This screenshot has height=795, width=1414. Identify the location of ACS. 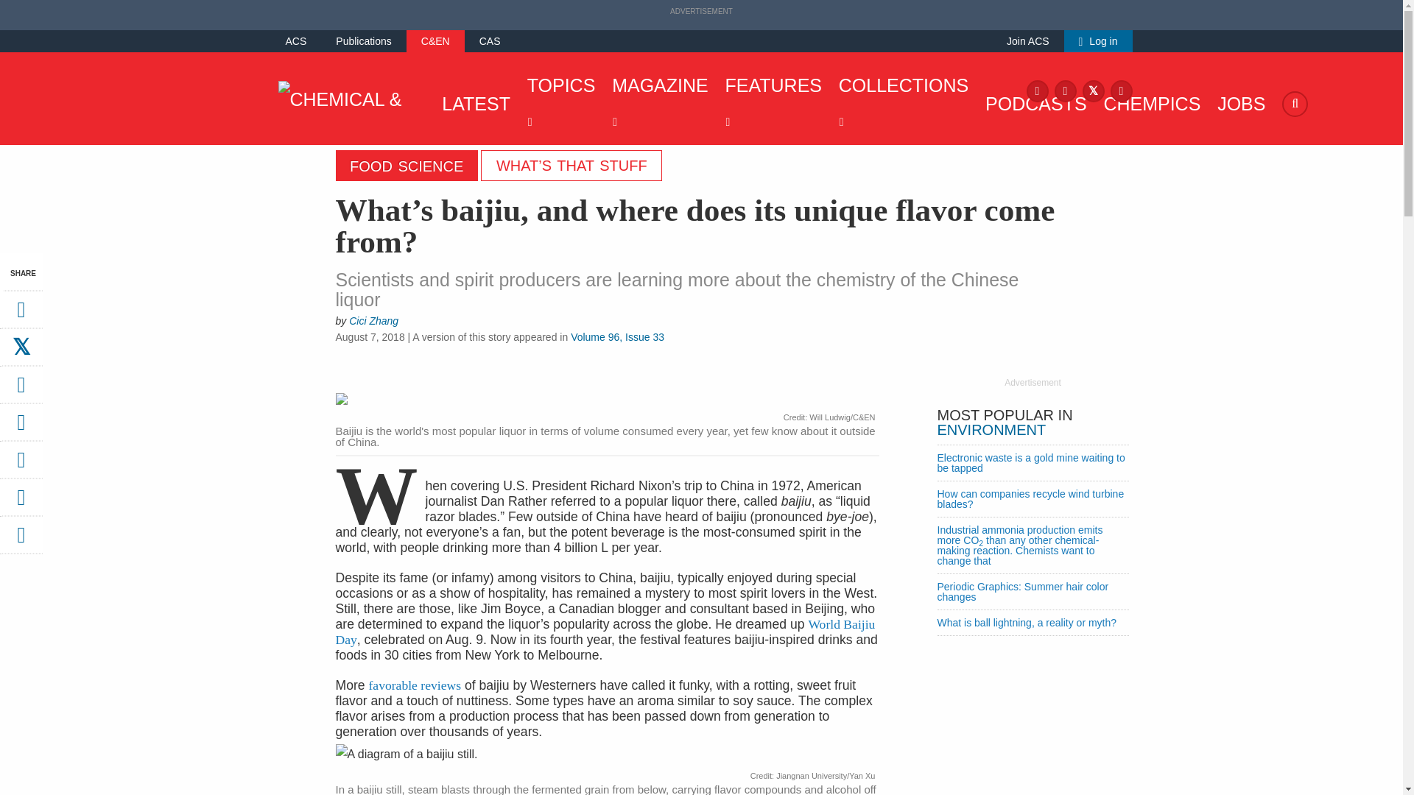
(296, 40).